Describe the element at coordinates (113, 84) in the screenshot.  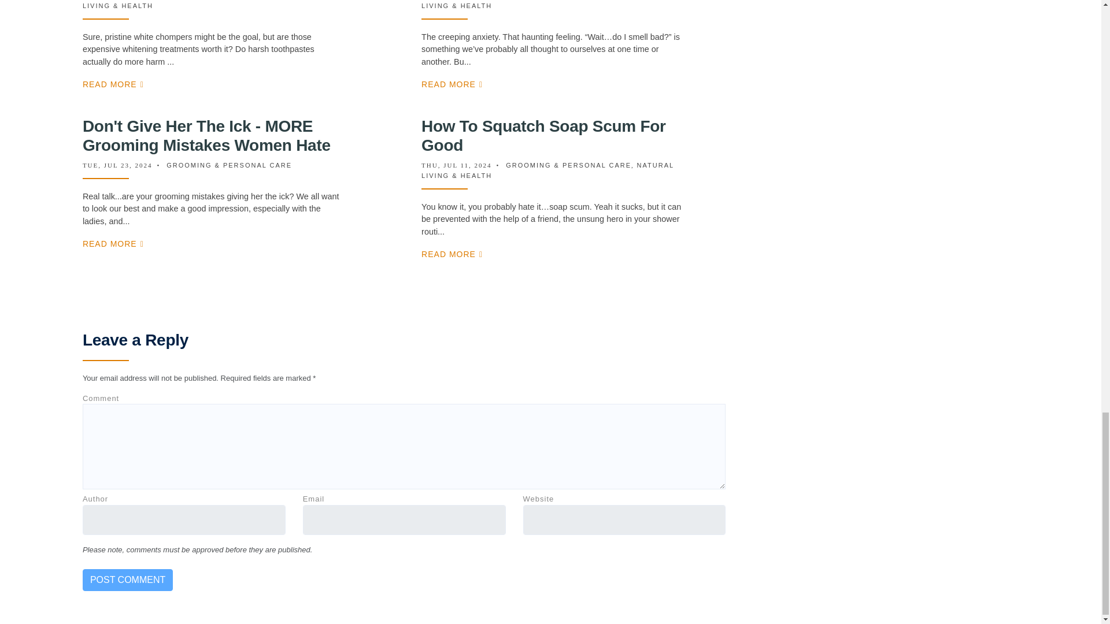
I see `READ MORE` at that location.